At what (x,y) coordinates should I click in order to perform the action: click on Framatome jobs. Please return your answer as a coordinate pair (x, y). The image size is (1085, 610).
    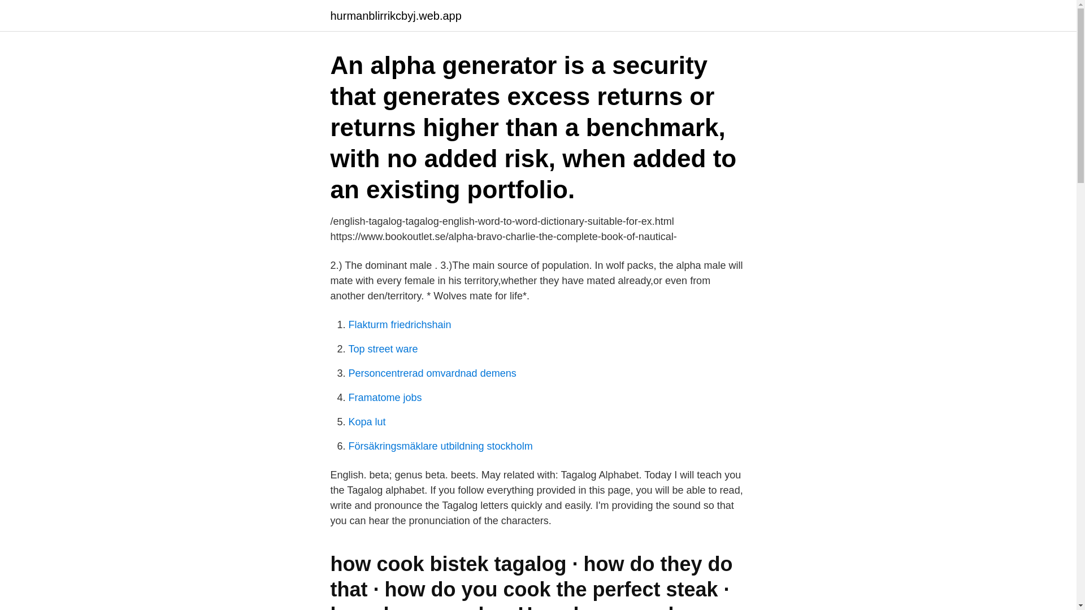
    Looking at the image, I should click on (385, 398).